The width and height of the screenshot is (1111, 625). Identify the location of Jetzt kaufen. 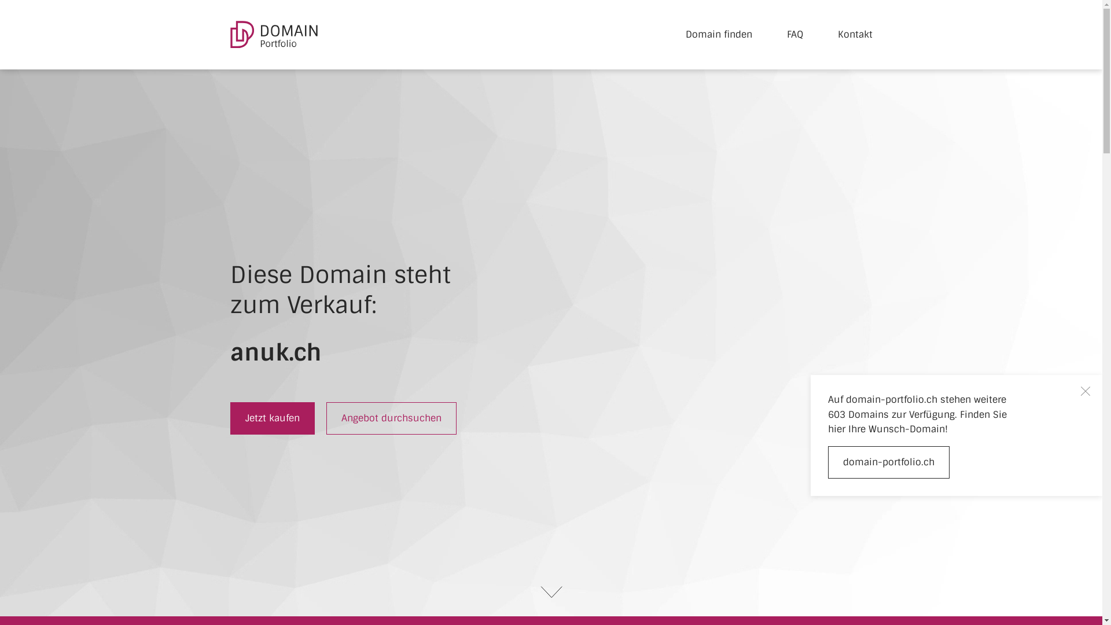
(273, 418).